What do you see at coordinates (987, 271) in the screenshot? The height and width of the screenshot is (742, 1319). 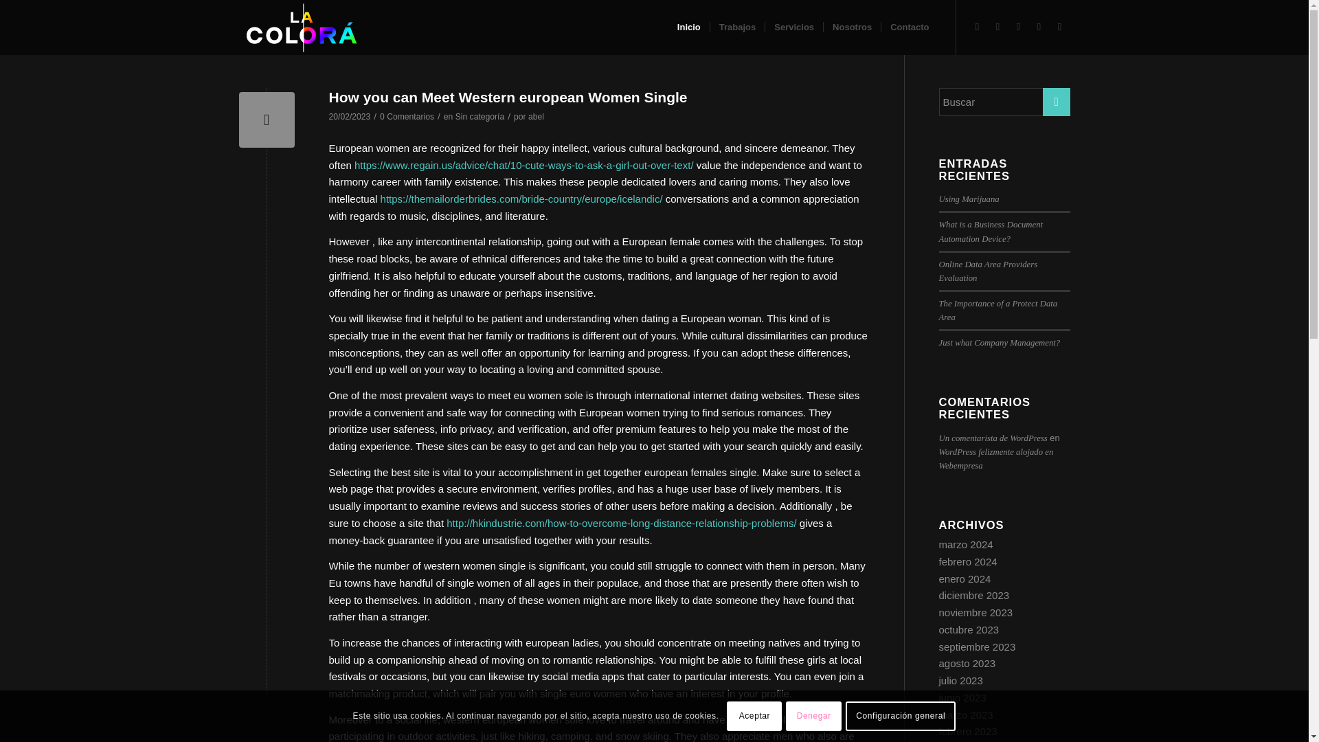 I see `Online Data Area Providers Evaluation` at bounding box center [987, 271].